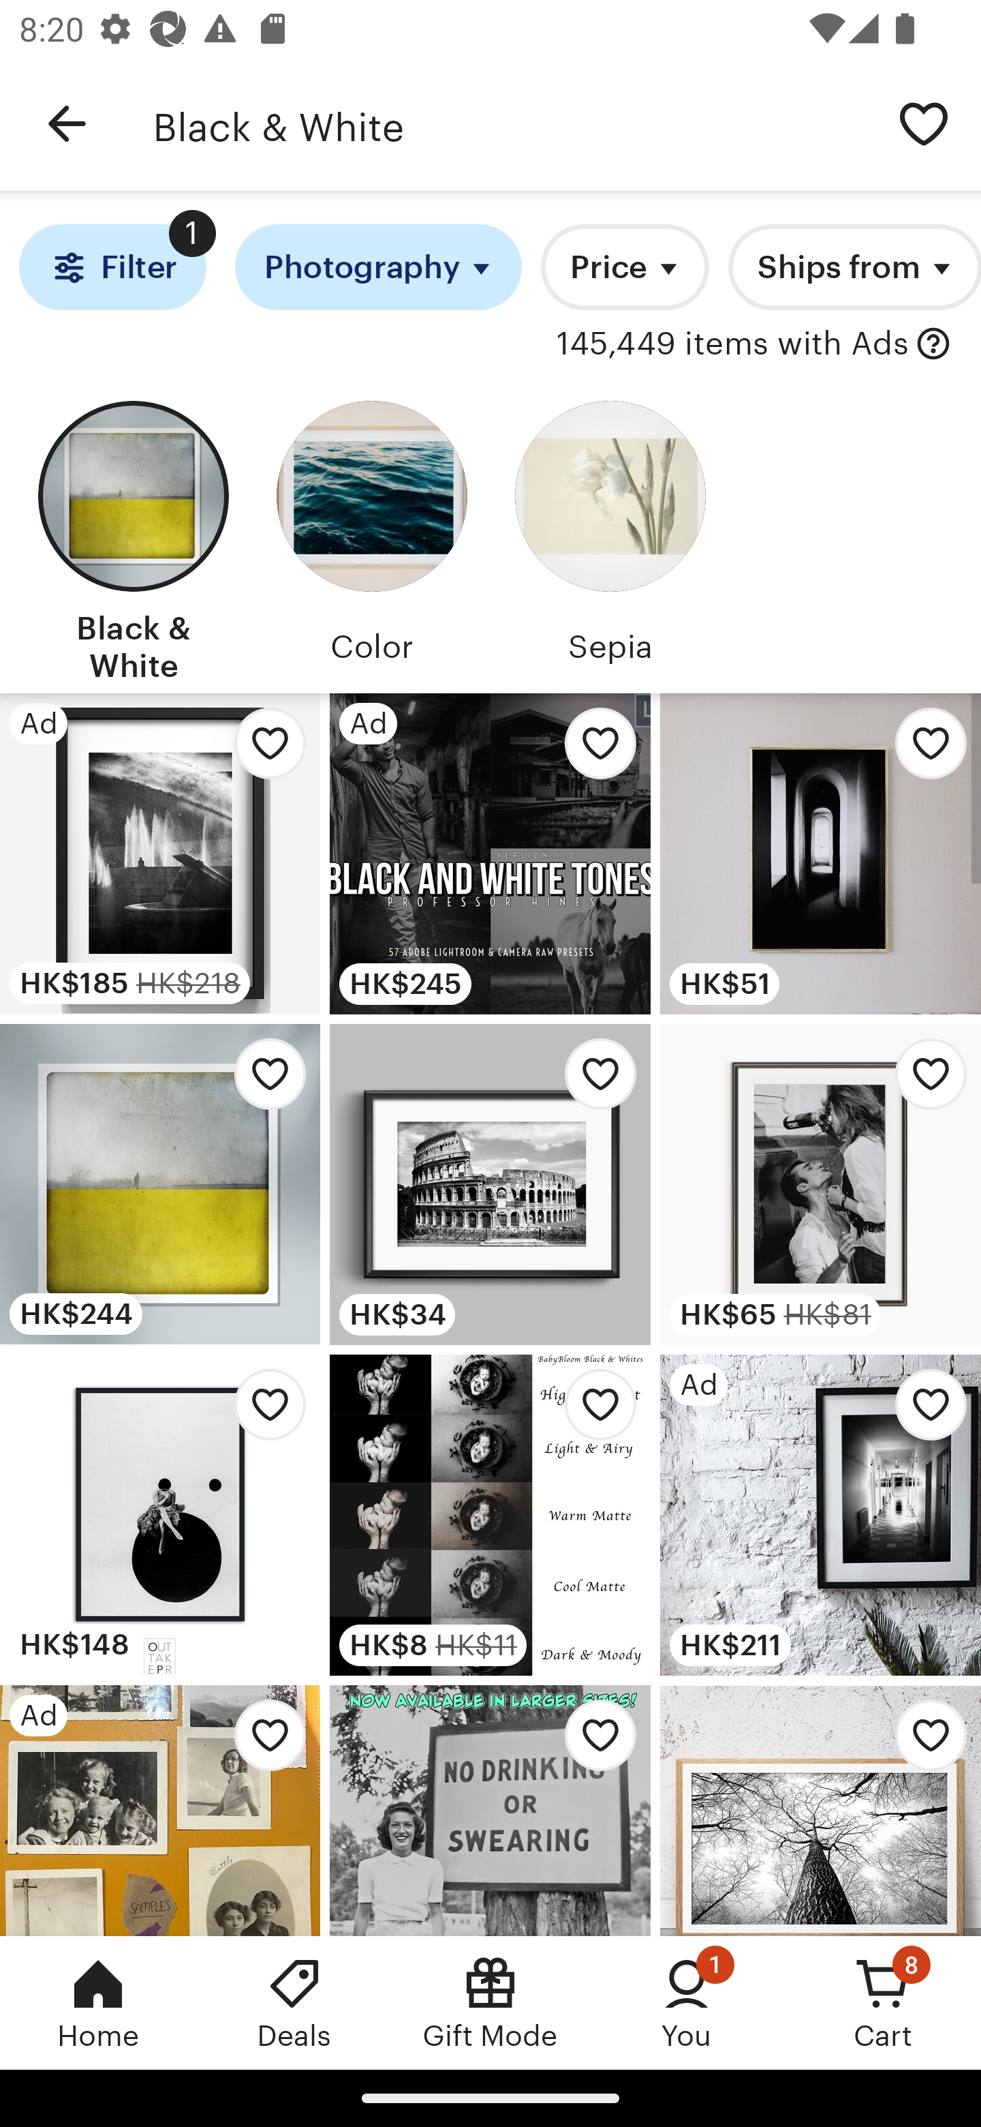 The width and height of the screenshot is (981, 2127). Describe the element at coordinates (625, 267) in the screenshot. I see `Price` at that location.